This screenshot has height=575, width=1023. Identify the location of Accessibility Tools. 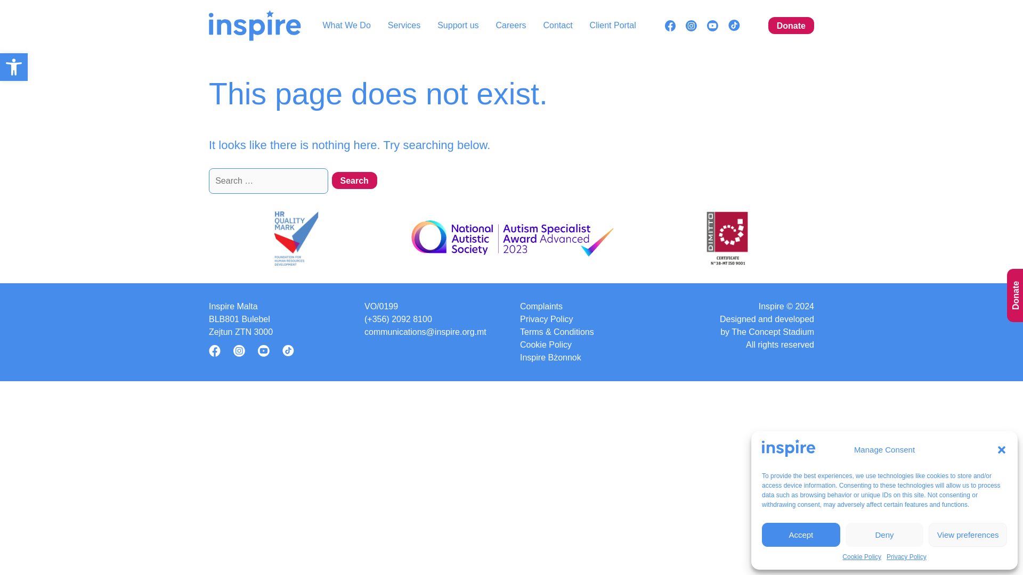
(354, 180).